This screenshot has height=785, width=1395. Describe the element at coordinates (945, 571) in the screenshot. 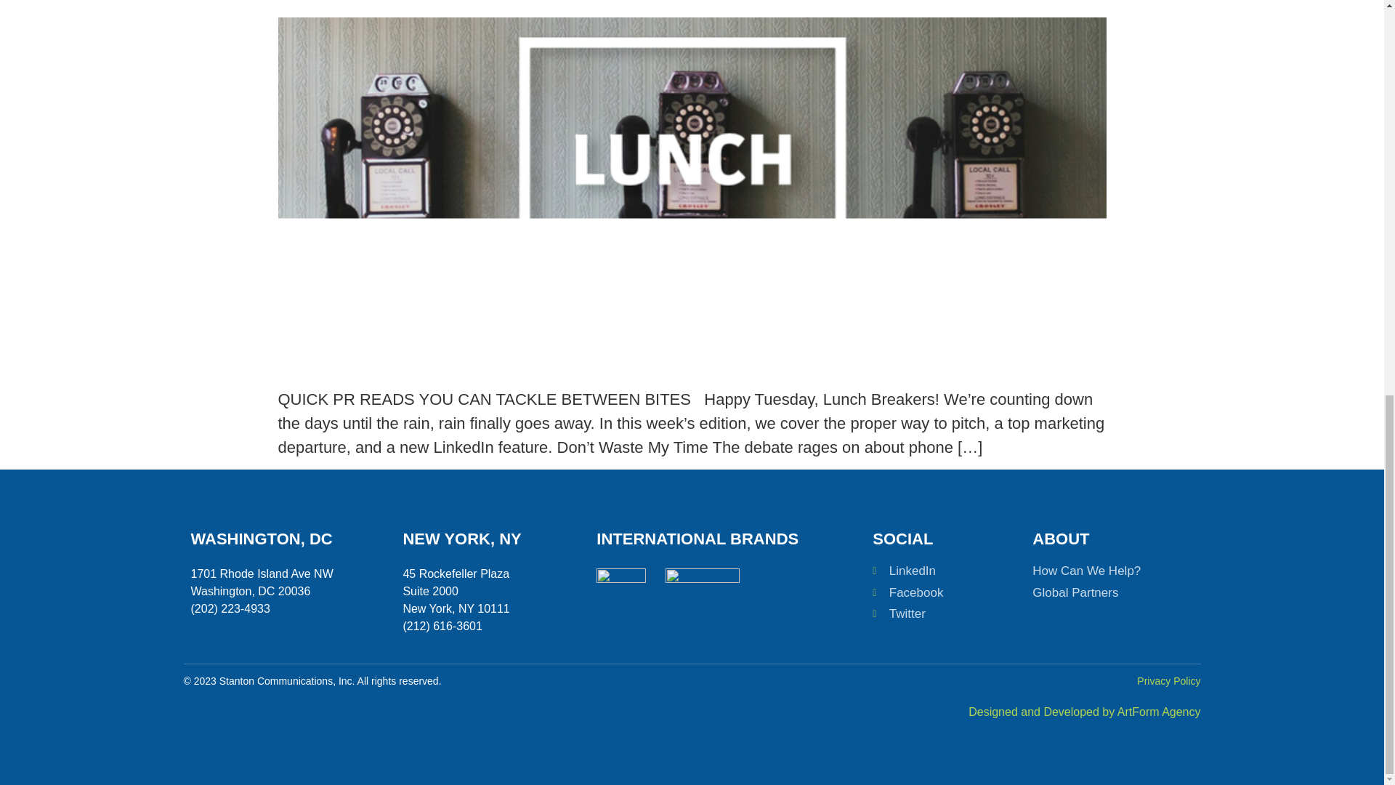

I see `LinkedIn` at that location.